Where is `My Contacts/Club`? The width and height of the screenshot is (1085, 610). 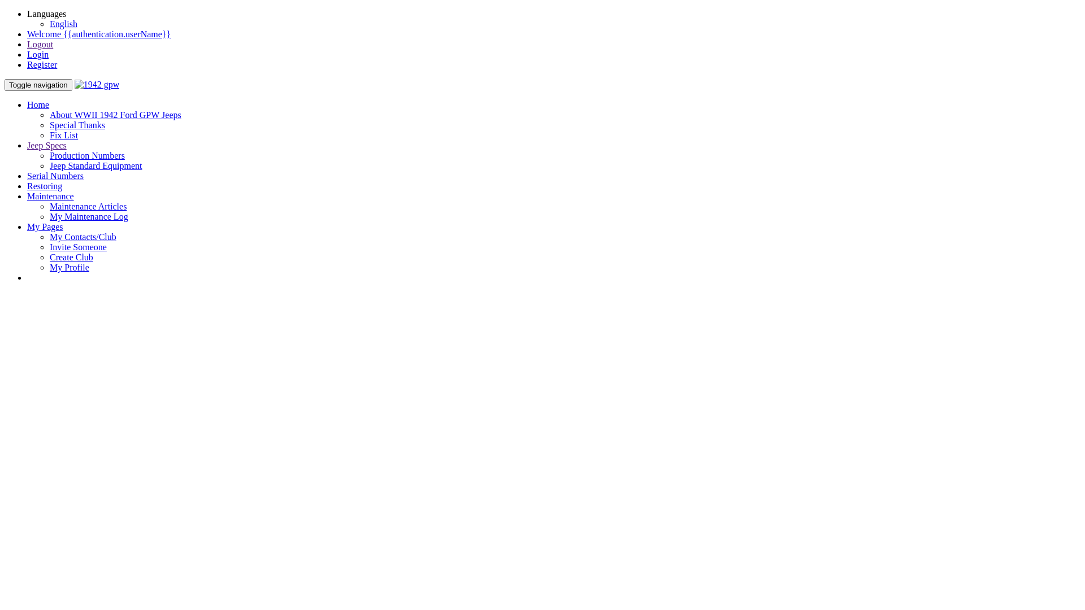 My Contacts/Club is located at coordinates (83, 237).